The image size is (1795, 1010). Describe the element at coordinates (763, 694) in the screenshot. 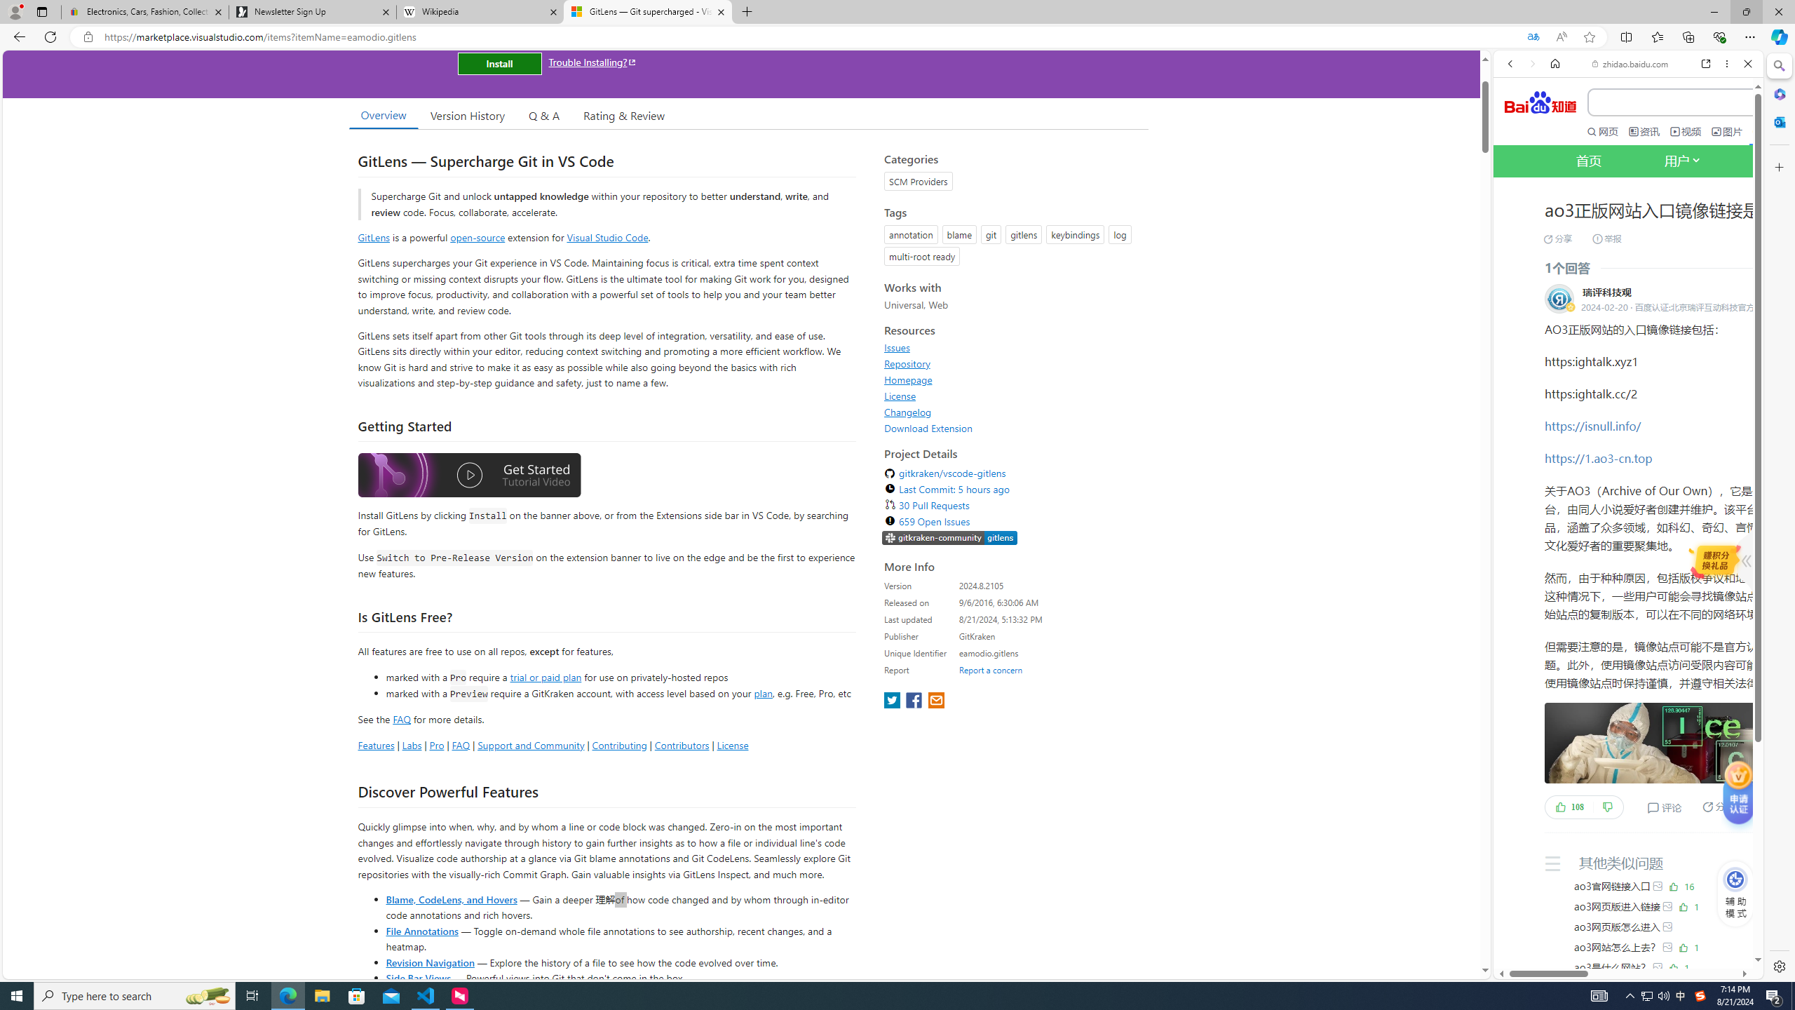

I see `plan` at that location.